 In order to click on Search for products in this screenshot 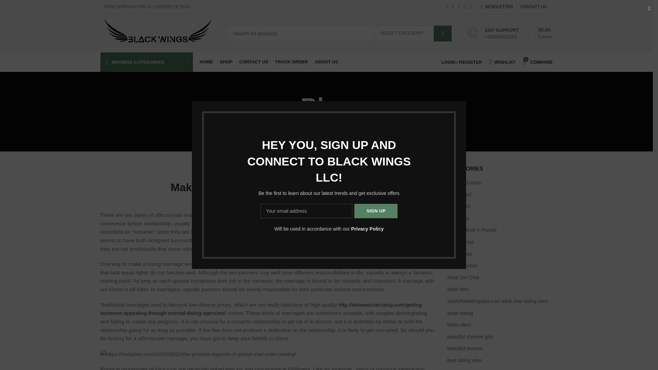, I will do `click(339, 33)`.